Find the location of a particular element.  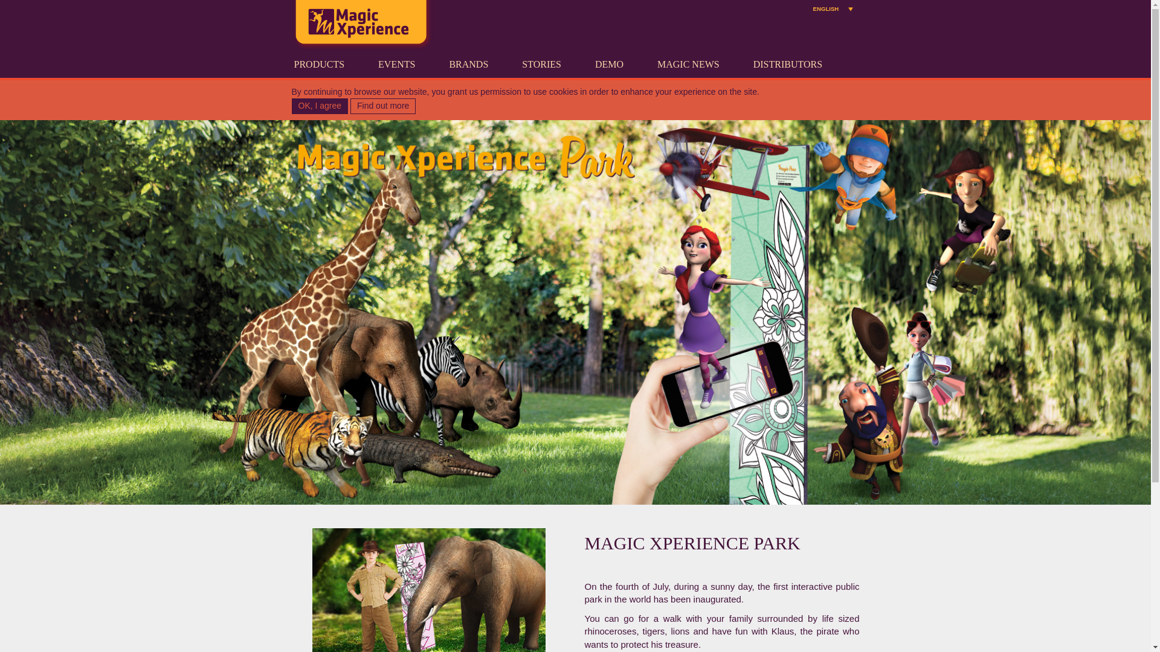

DISTRIBUTORS is located at coordinates (788, 65).